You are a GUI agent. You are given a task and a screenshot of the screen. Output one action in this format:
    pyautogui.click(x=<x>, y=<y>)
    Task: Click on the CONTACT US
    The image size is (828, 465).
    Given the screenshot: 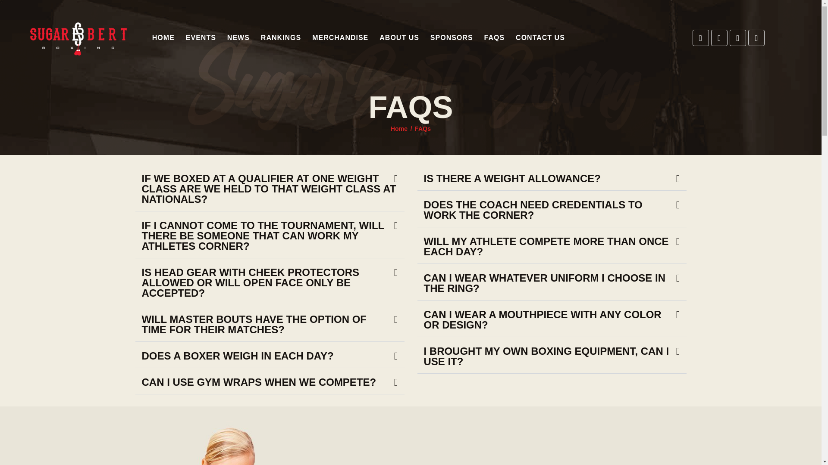 What is the action you would take?
    pyautogui.click(x=540, y=38)
    